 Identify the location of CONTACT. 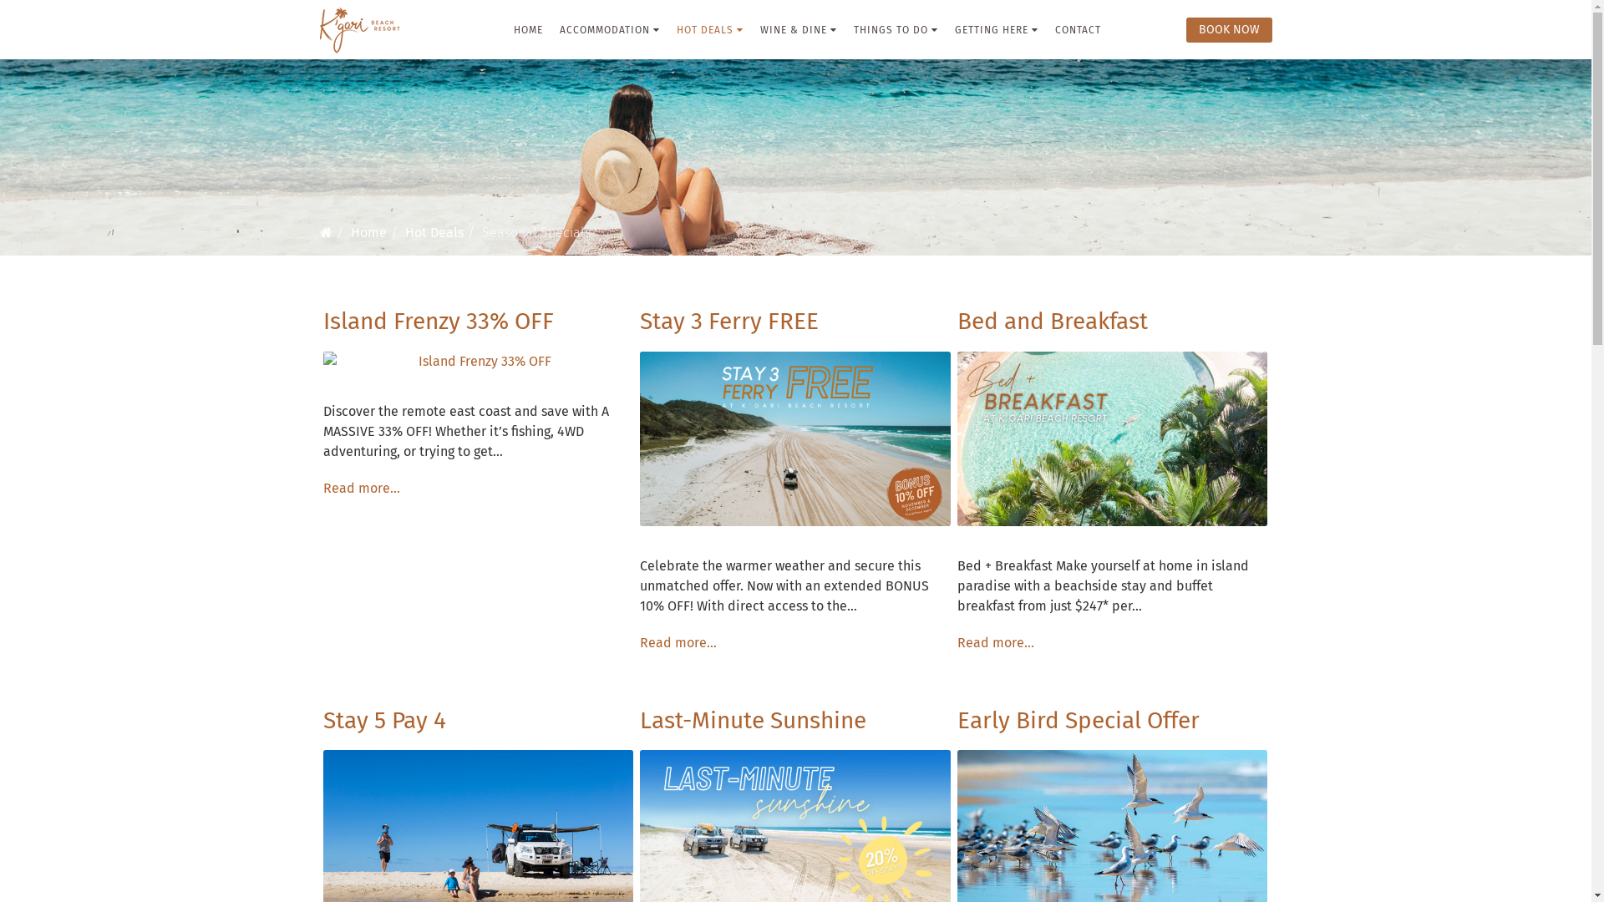
(1078, 30).